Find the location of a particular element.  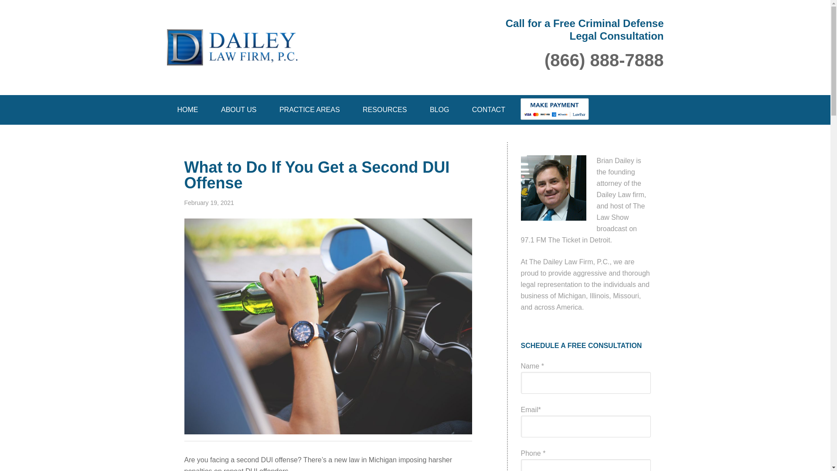

CONTACT is located at coordinates (488, 110).